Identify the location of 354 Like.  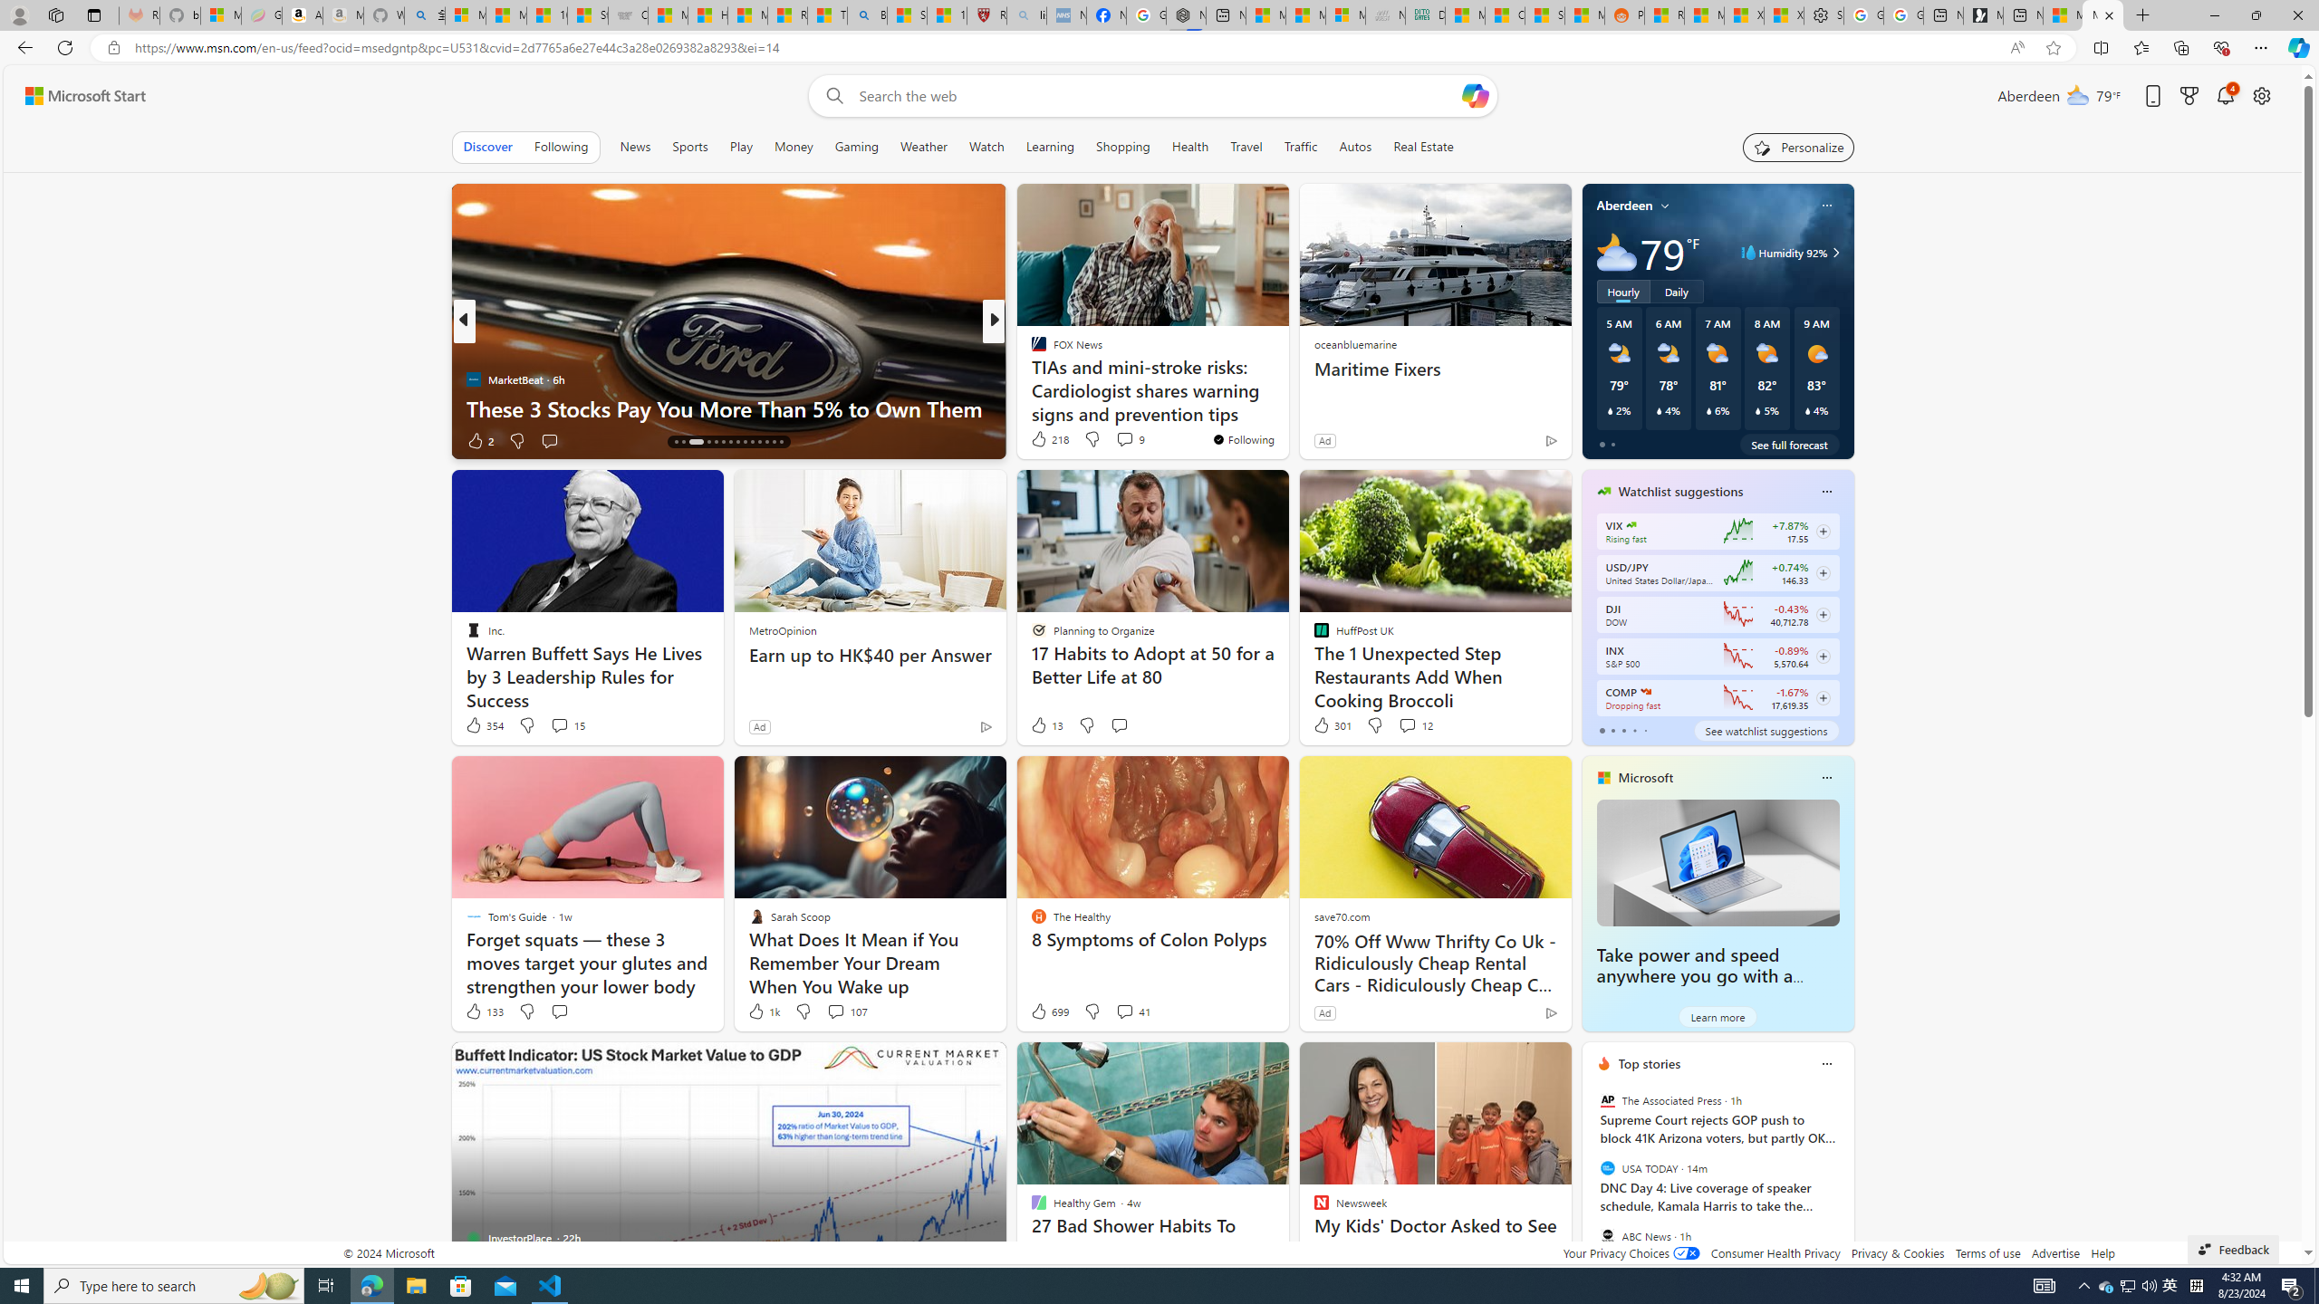
(484, 725).